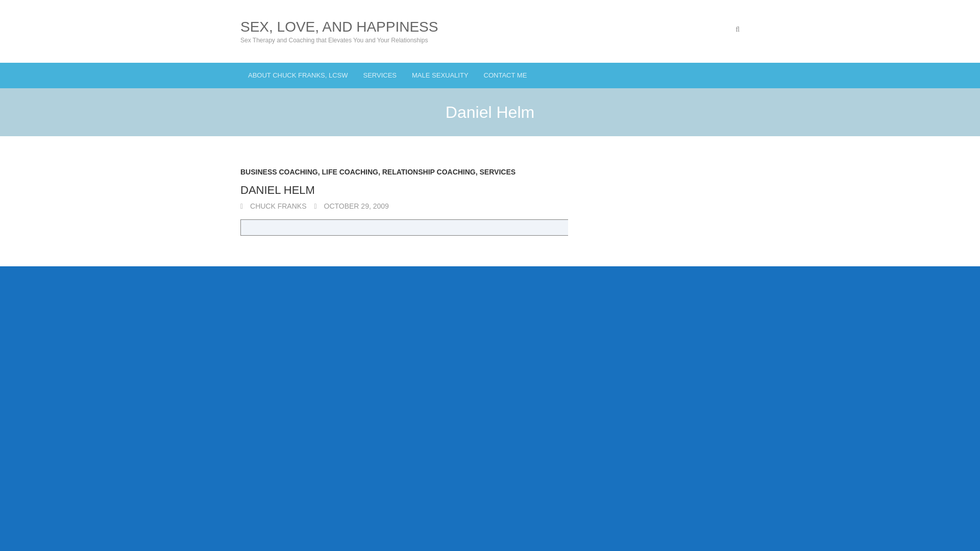 This screenshot has height=551, width=980. I want to click on SEX, LOVE, AND HAPPINESS, so click(339, 27).